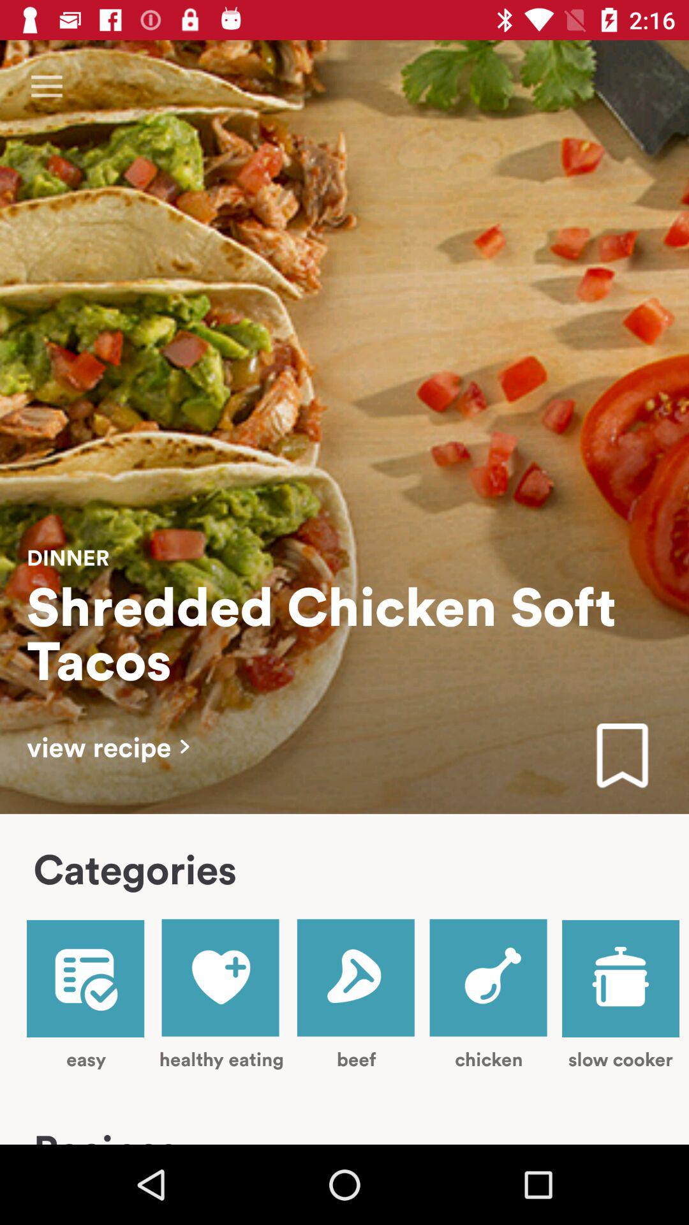 The image size is (689, 1225). What do you see at coordinates (221, 994) in the screenshot?
I see `press healthy eating icon` at bounding box center [221, 994].